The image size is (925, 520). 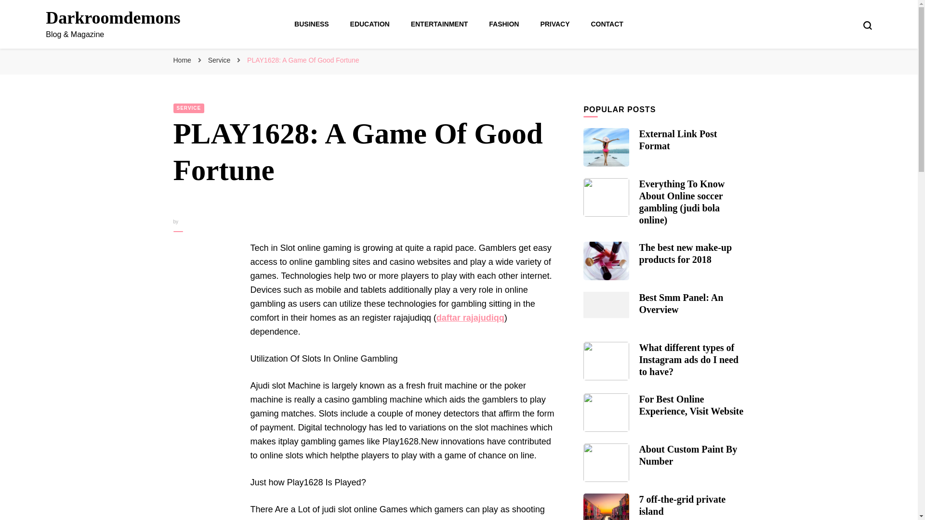 What do you see at coordinates (311, 24) in the screenshot?
I see `BUSINESS` at bounding box center [311, 24].